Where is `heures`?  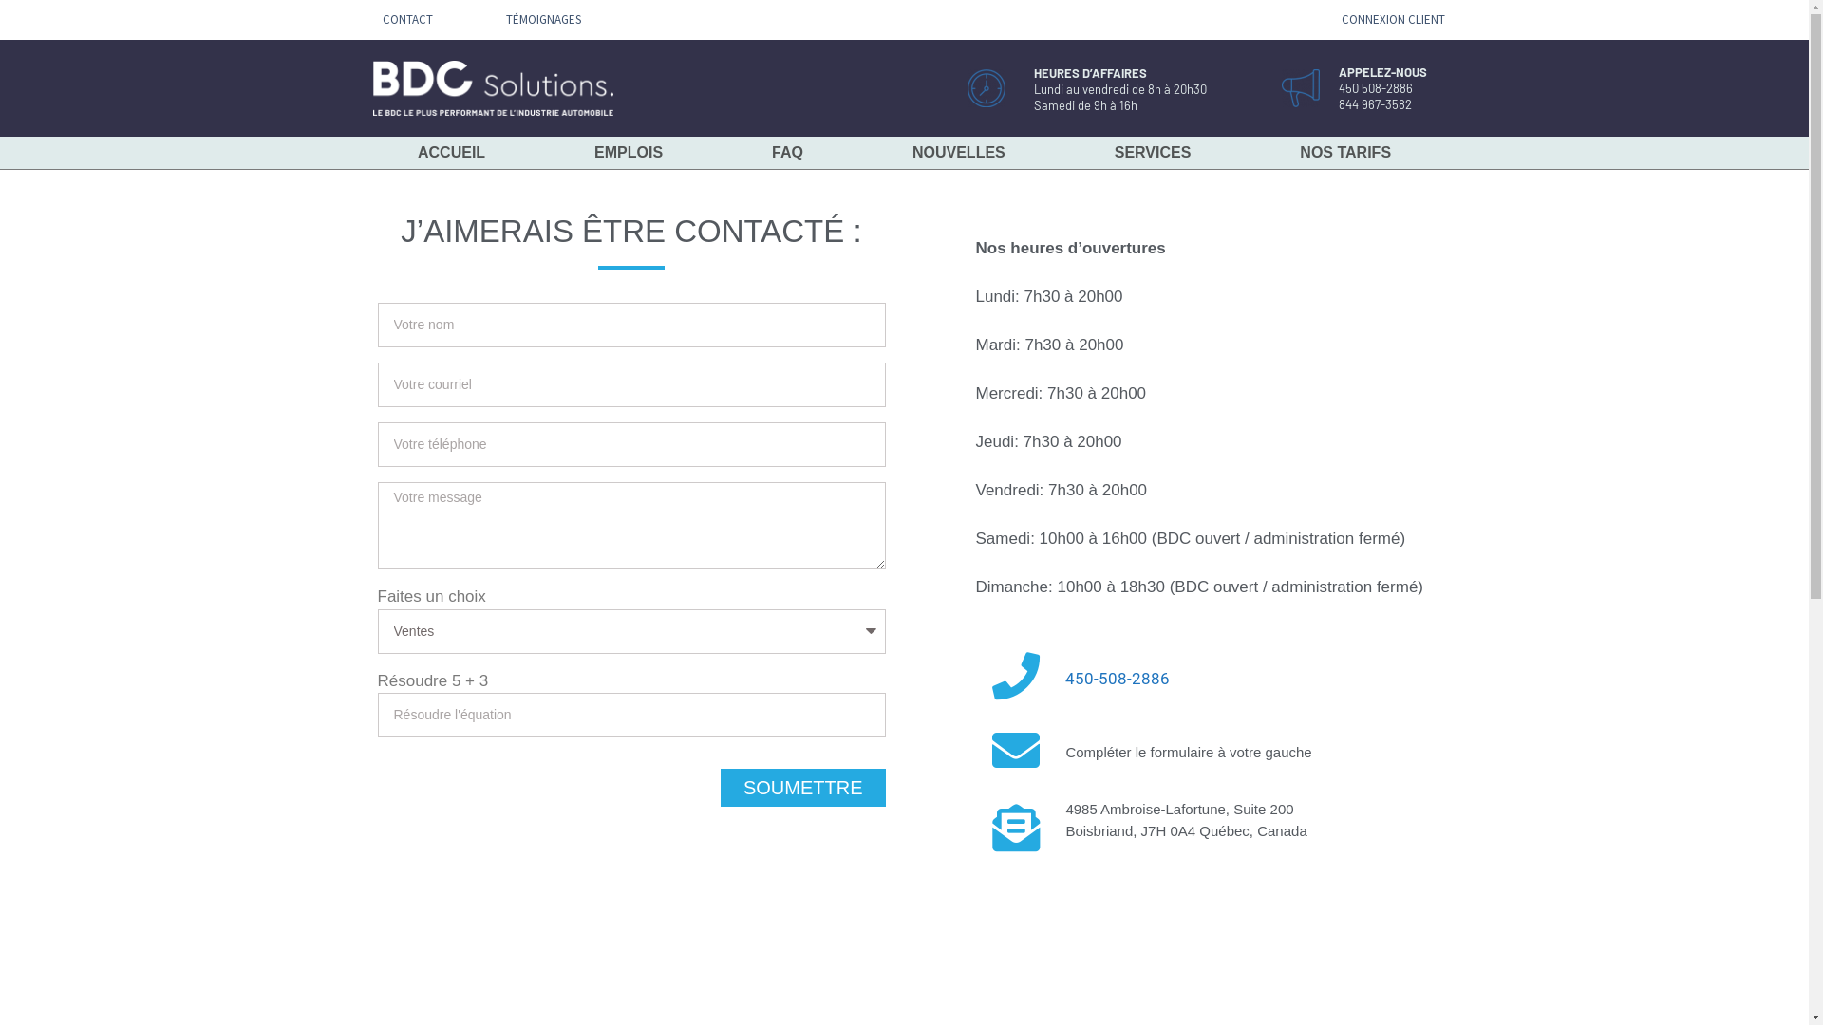 heures is located at coordinates (987, 88).